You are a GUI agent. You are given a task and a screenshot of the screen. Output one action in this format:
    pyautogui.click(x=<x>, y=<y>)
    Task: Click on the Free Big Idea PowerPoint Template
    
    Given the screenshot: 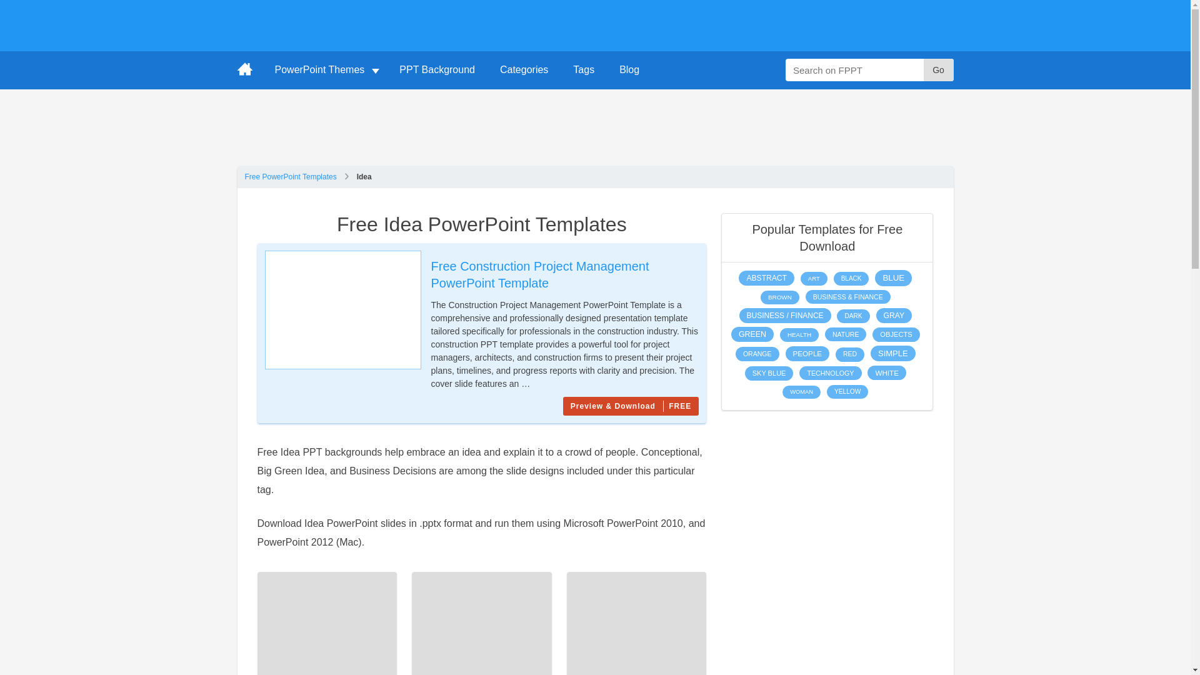 What is the action you would take?
    pyautogui.click(x=327, y=623)
    